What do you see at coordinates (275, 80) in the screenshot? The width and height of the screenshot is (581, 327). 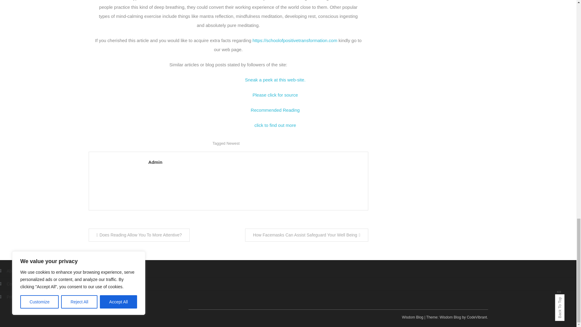 I see `Sneak a peek at this web-site.` at bounding box center [275, 80].